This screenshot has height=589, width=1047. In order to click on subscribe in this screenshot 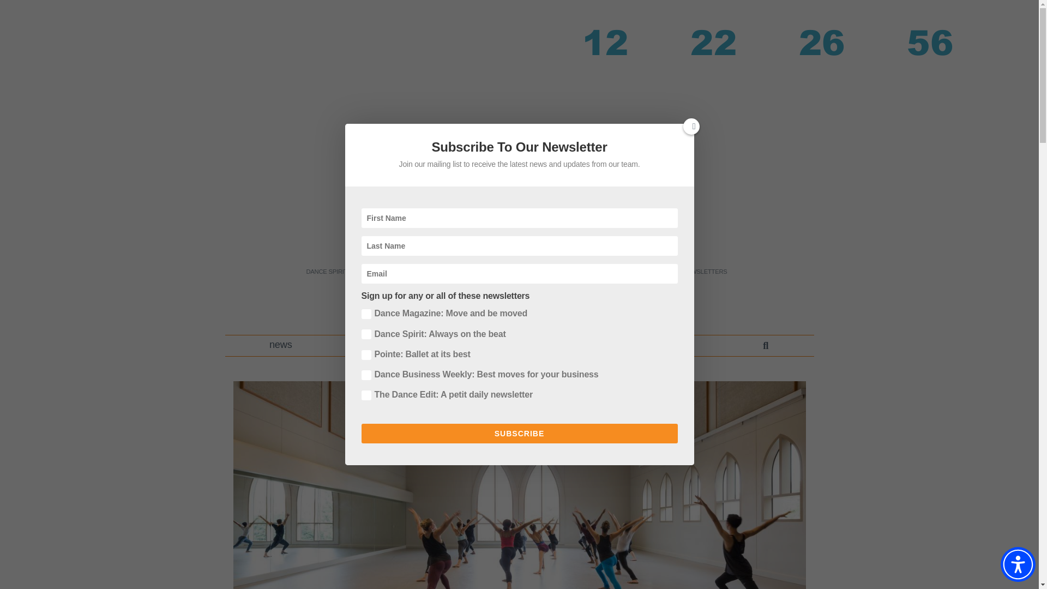, I will do `click(672, 346)`.